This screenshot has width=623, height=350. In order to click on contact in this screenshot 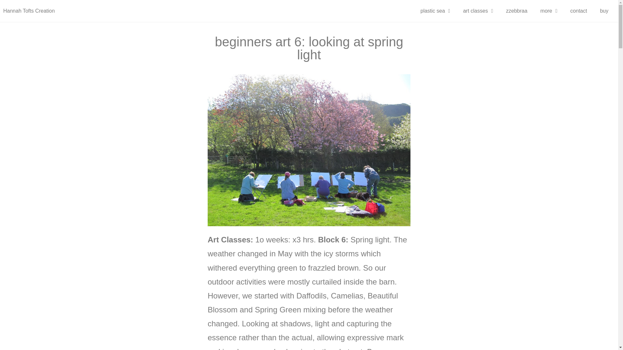, I will do `click(579, 11)`.